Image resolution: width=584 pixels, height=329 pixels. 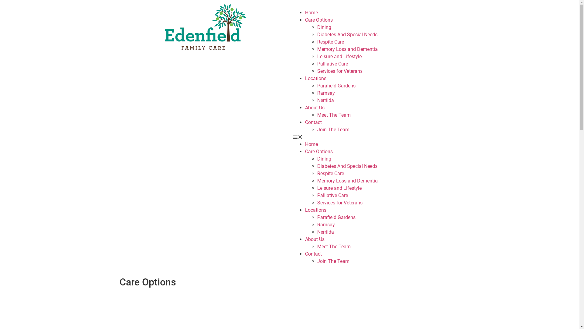 I want to click on Dining, so click(x=324, y=27).